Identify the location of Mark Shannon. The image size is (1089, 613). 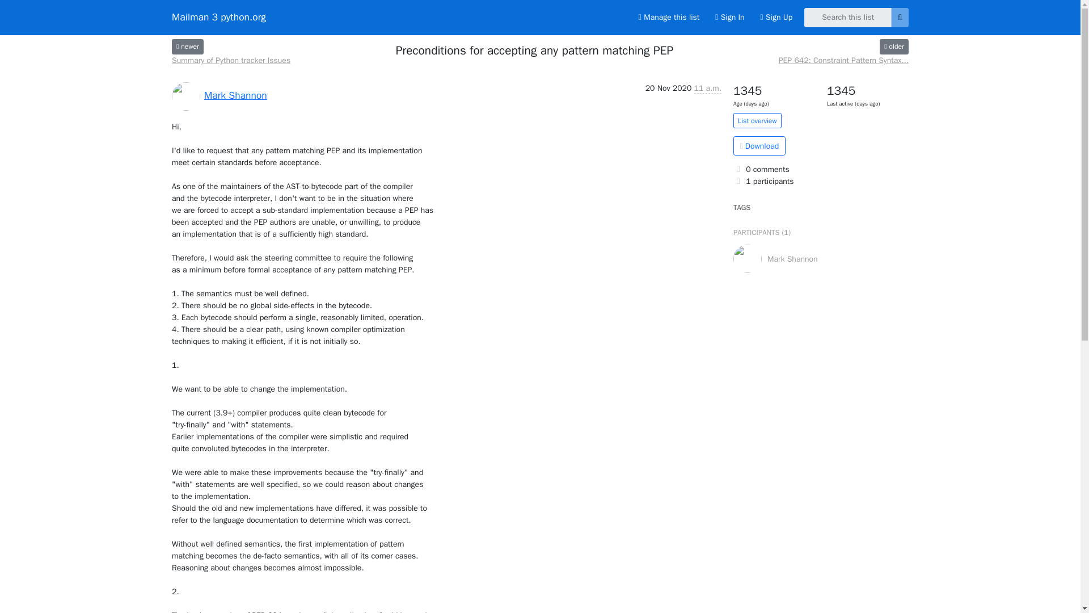
(235, 95).